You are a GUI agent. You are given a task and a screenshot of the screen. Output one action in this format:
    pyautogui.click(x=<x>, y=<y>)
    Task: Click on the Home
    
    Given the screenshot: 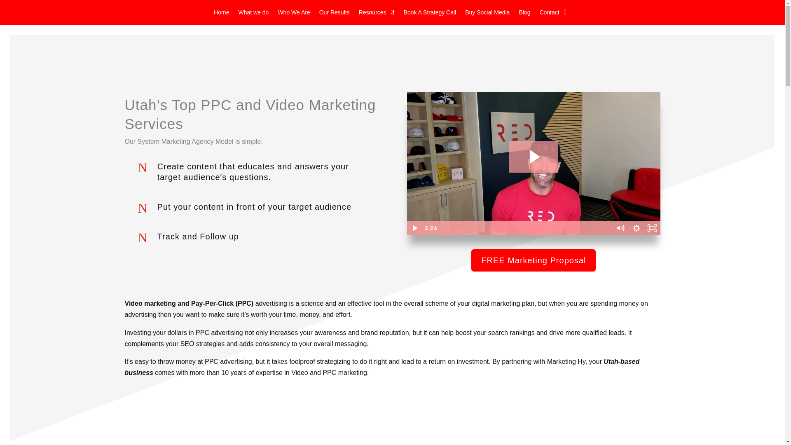 What is the action you would take?
    pyautogui.click(x=221, y=14)
    